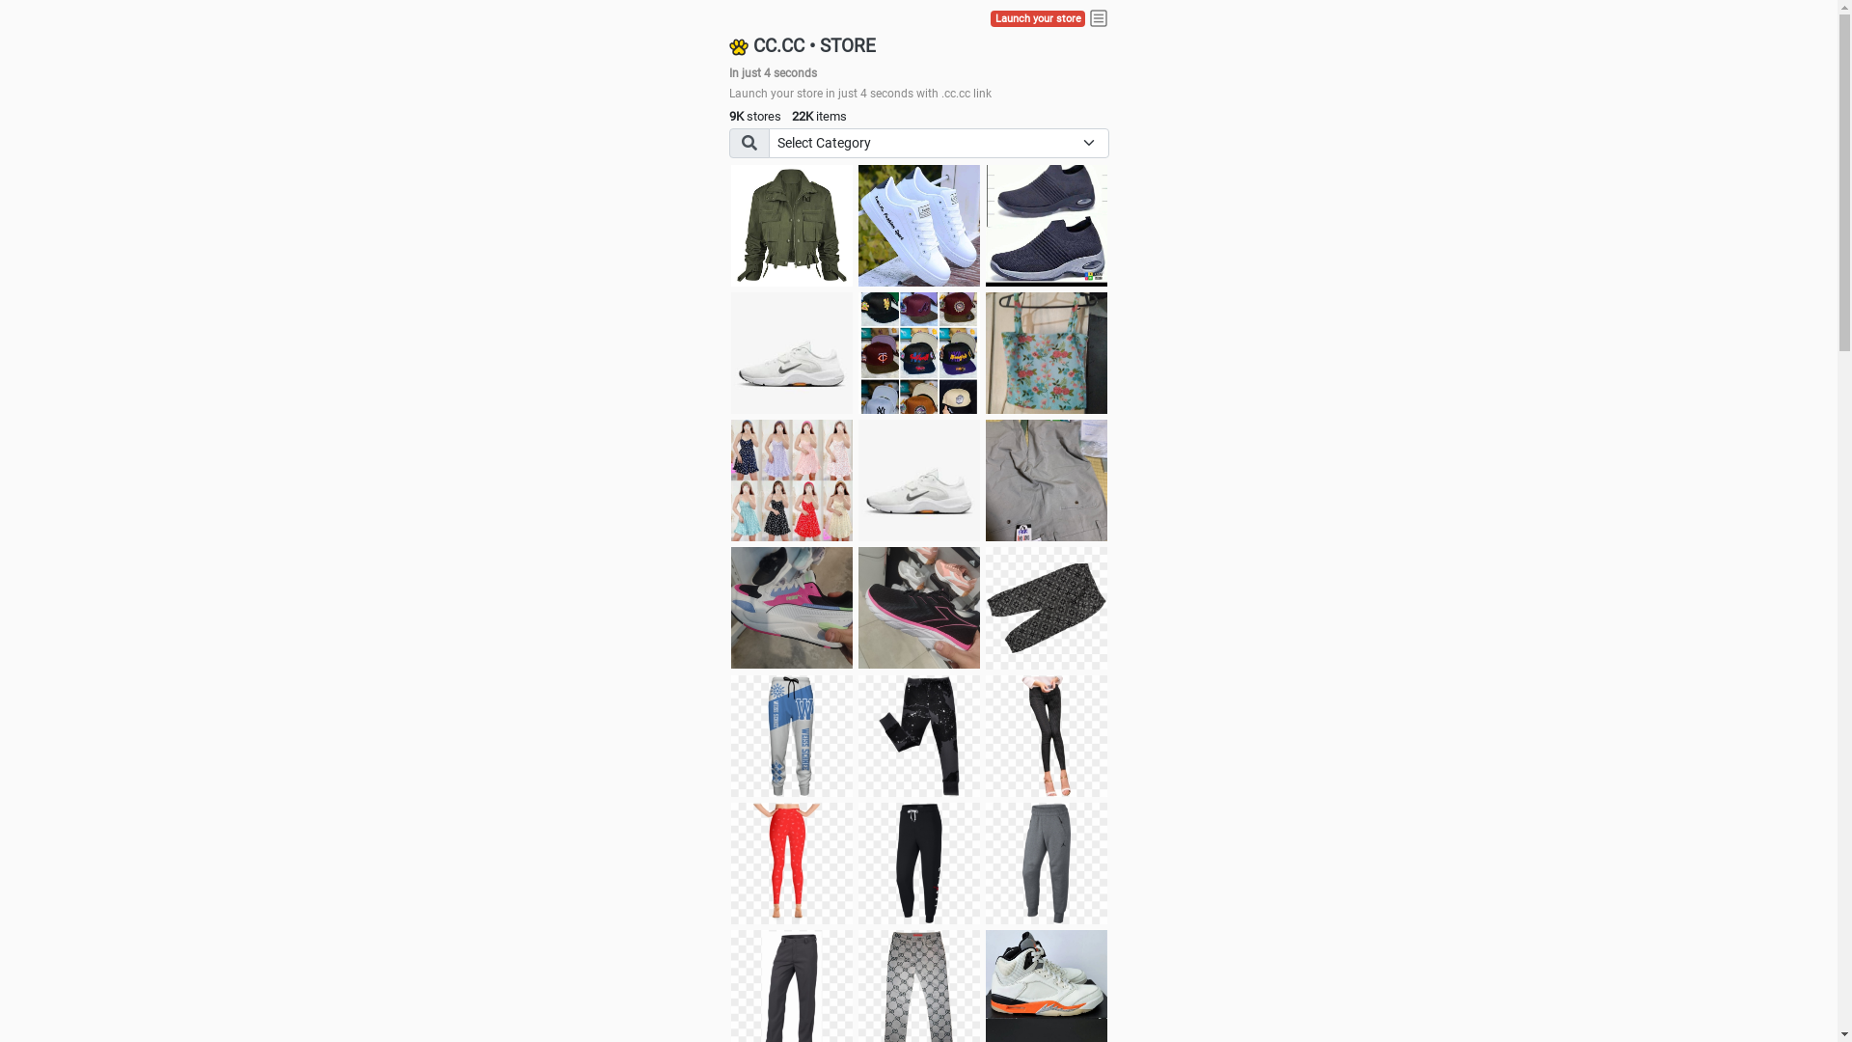  Describe the element at coordinates (919, 480) in the screenshot. I see `Shoes` at that location.